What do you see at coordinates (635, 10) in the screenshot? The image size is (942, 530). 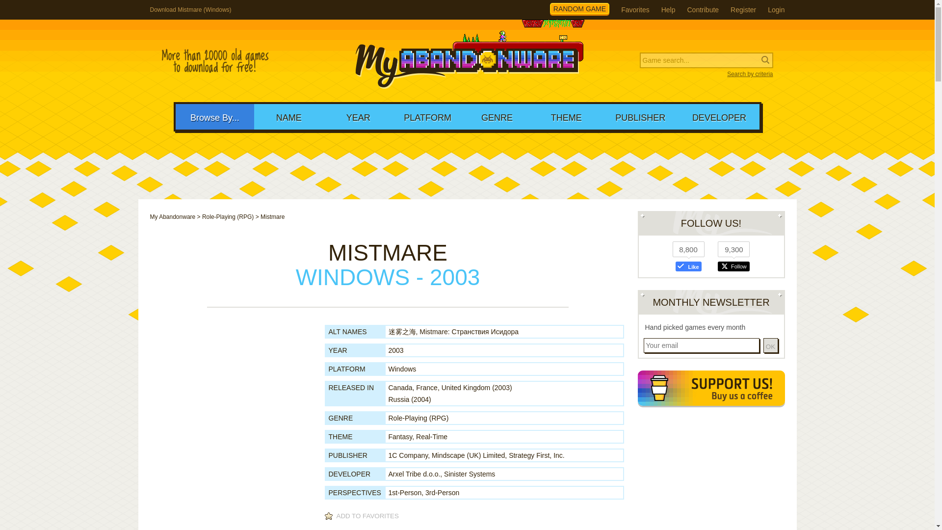 I see `Browse your Favorite Games` at bounding box center [635, 10].